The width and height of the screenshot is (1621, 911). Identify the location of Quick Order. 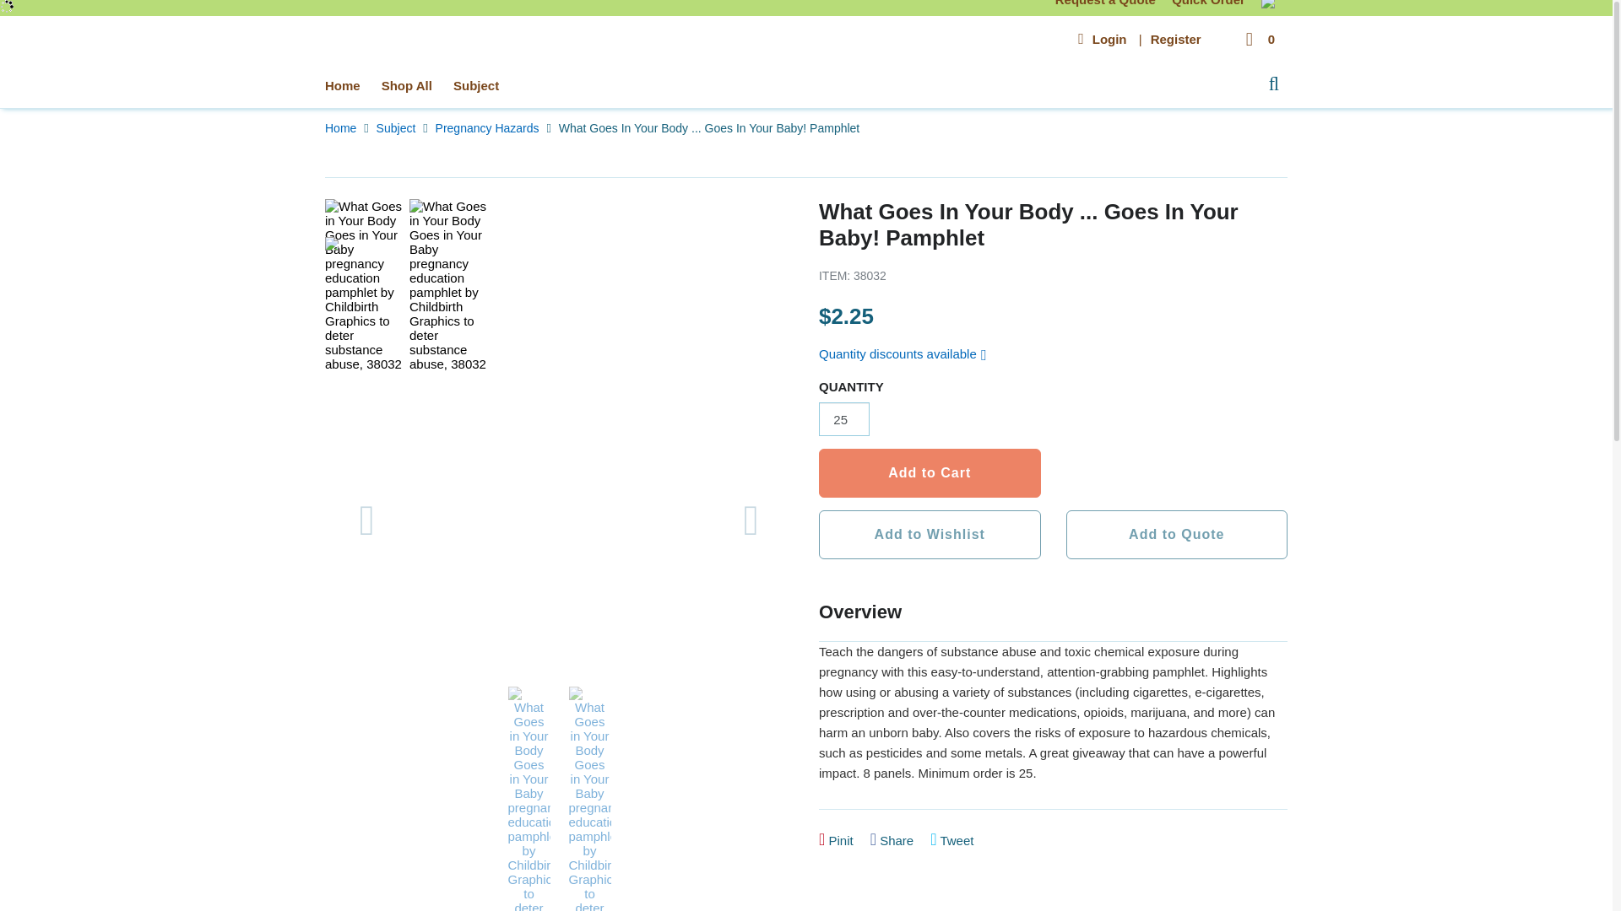
(1210, 3).